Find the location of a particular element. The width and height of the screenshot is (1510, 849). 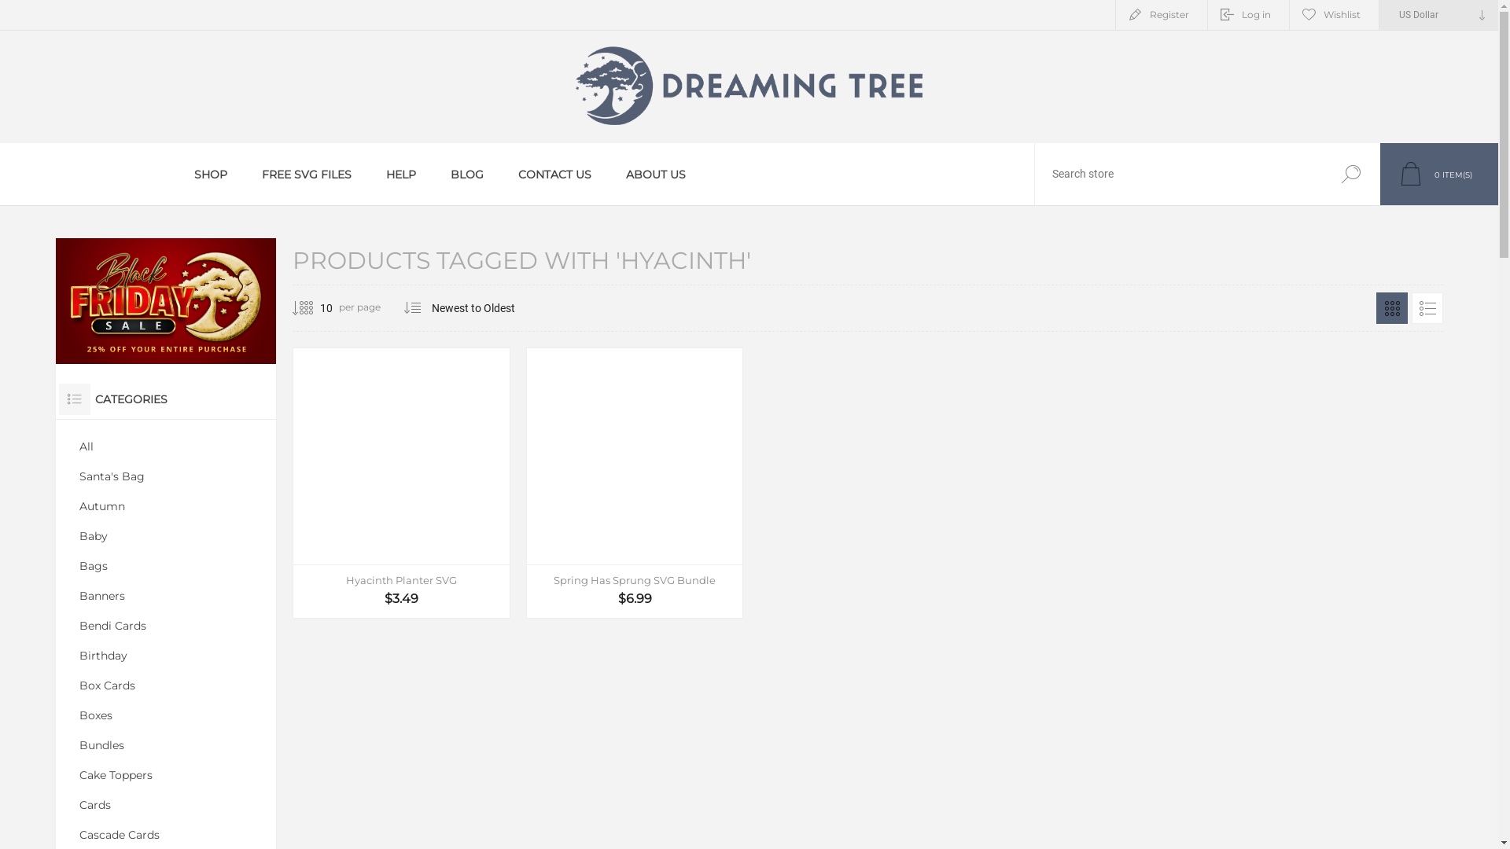

Baby is located at coordinates (166, 536).